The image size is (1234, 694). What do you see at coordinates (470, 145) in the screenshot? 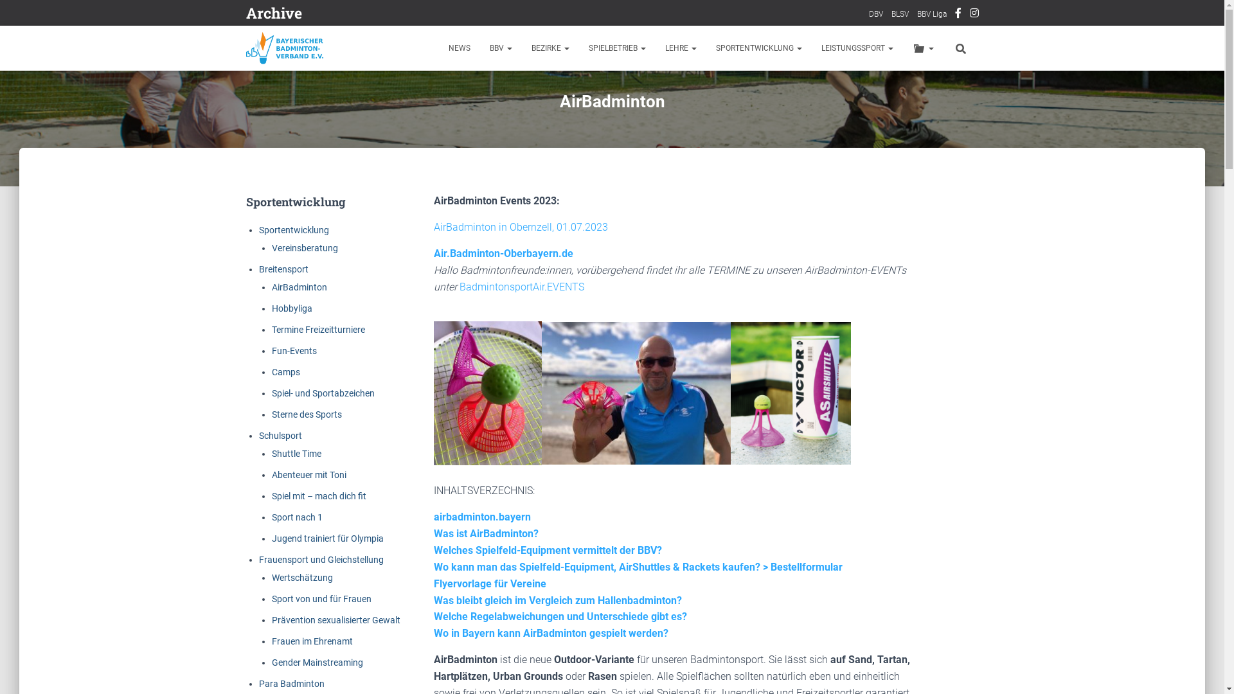
I see `August 2021` at bounding box center [470, 145].